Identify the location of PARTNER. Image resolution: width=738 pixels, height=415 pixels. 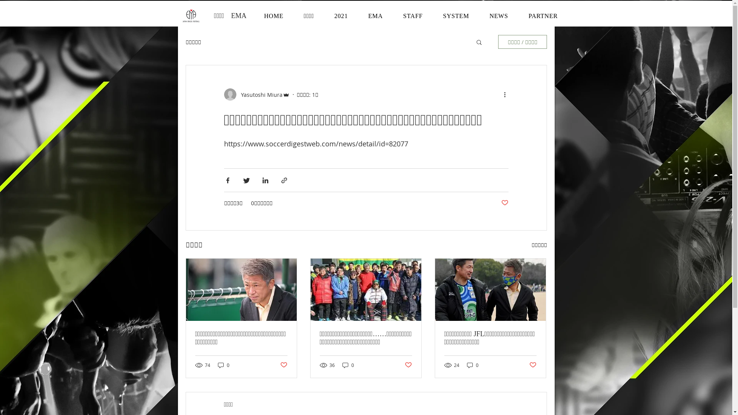
(543, 16).